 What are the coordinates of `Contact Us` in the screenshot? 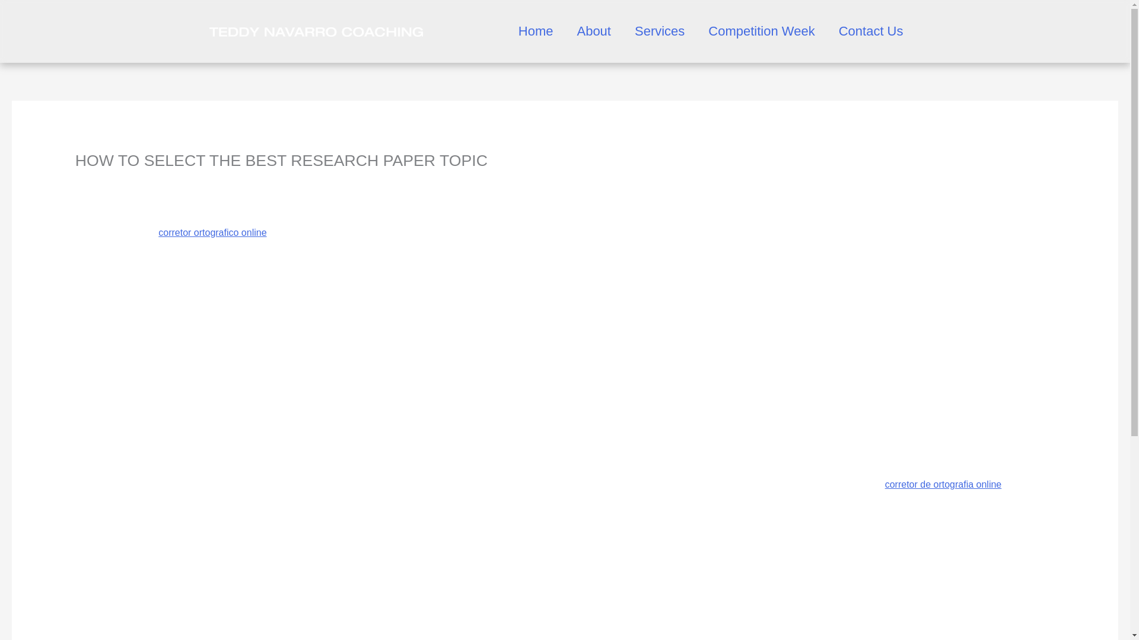 It's located at (871, 31).